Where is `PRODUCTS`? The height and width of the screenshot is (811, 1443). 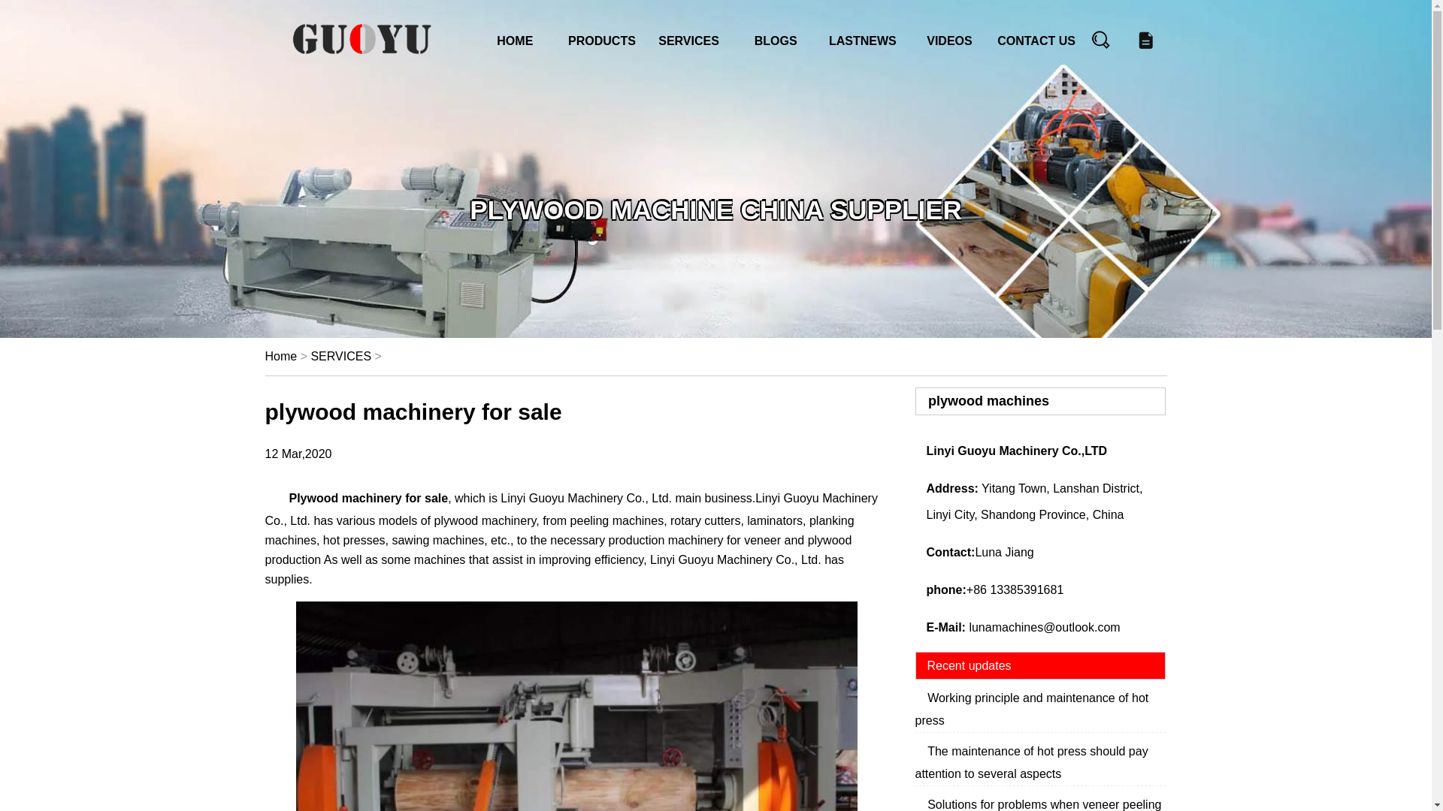
PRODUCTS is located at coordinates (602, 41).